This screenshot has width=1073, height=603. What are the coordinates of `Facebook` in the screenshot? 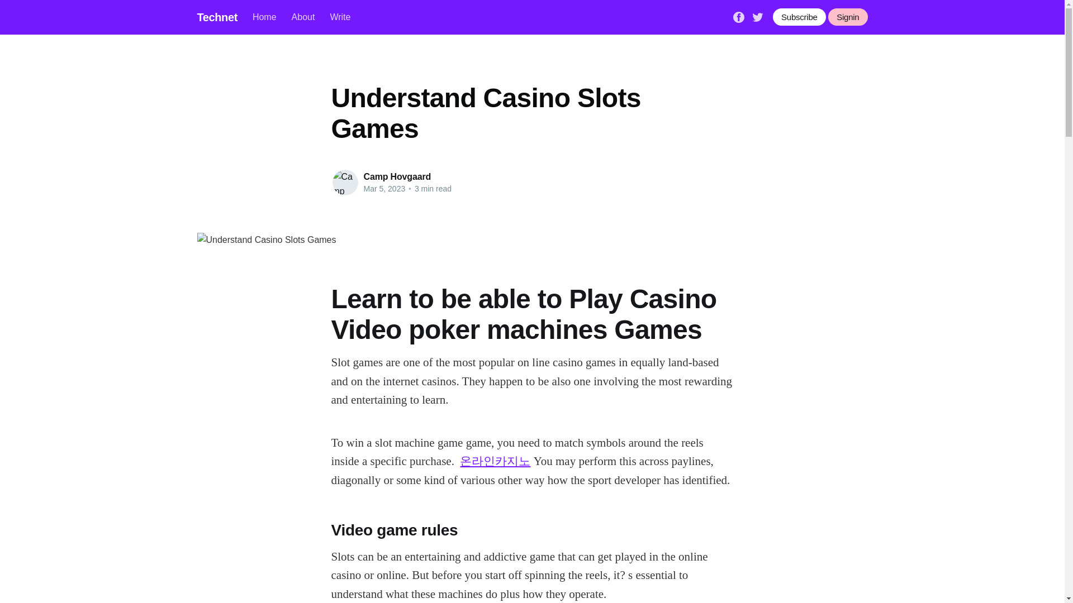 It's located at (739, 16).